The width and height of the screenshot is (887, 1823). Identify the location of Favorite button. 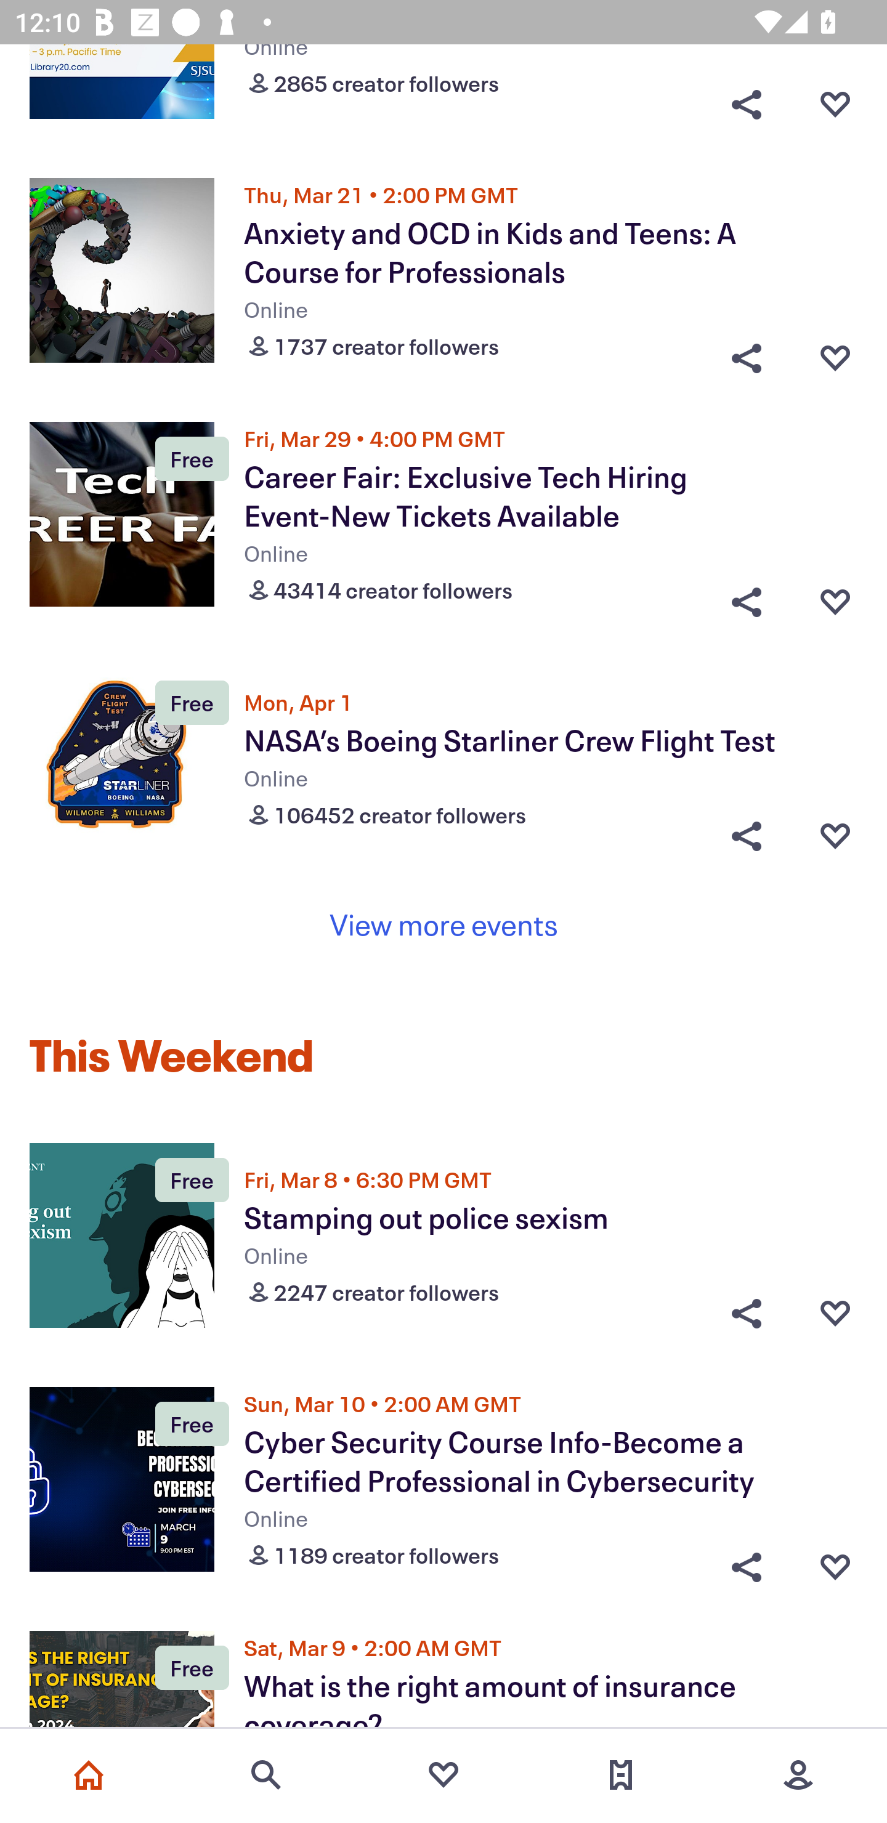
(835, 352).